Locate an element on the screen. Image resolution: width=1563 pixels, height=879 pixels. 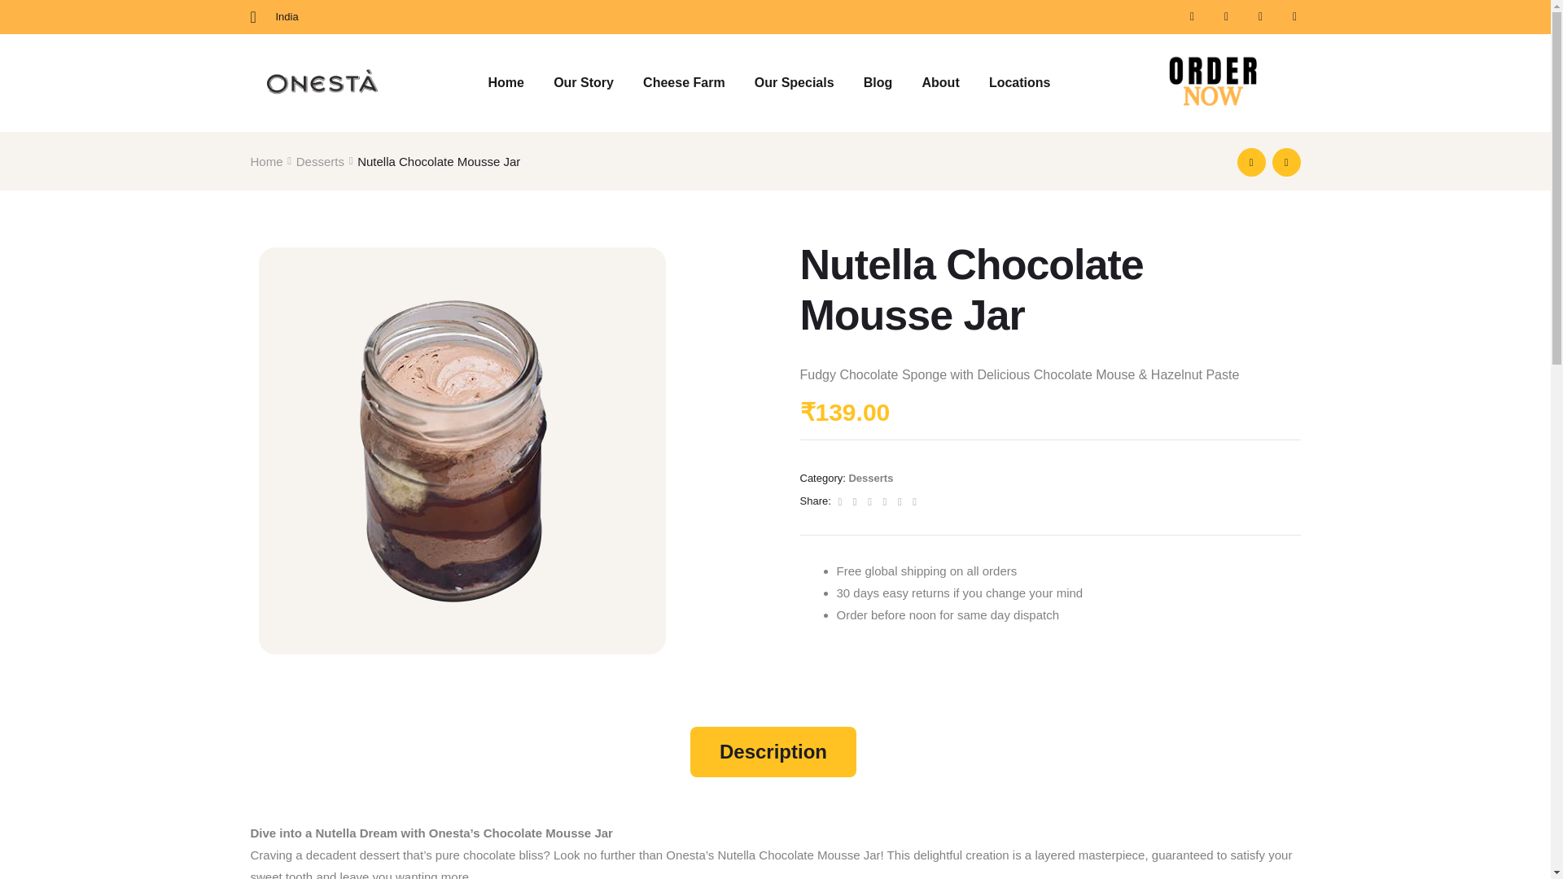
Share on Twitter is located at coordinates (856, 501).